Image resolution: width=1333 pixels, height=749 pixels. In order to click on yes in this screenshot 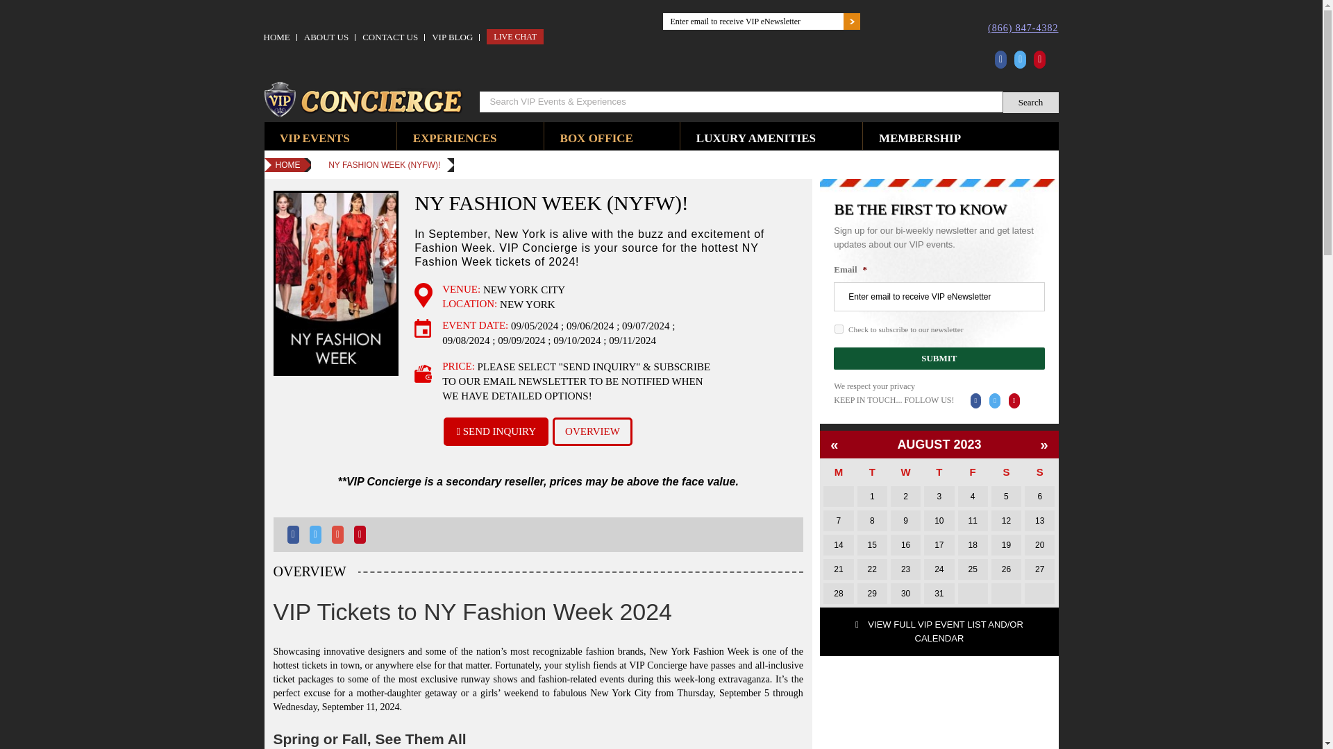, I will do `click(839, 329)`.